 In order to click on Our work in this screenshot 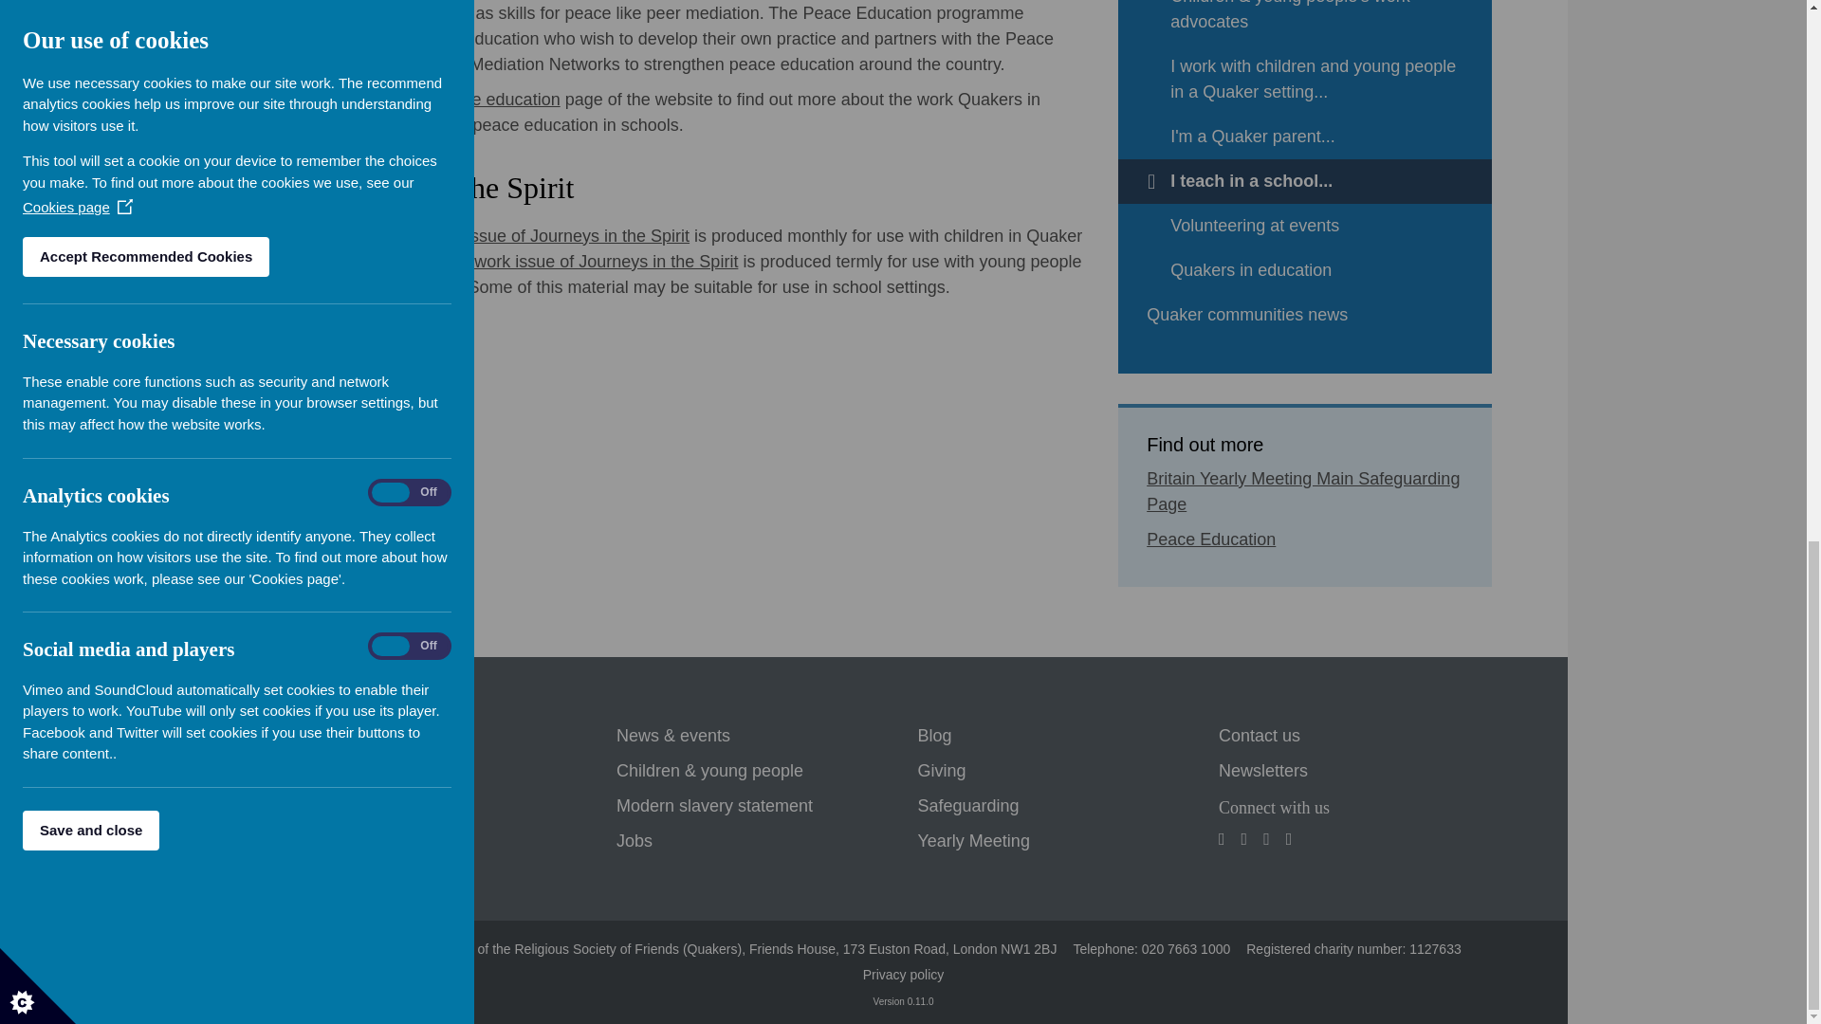, I will do `click(349, 806)`.